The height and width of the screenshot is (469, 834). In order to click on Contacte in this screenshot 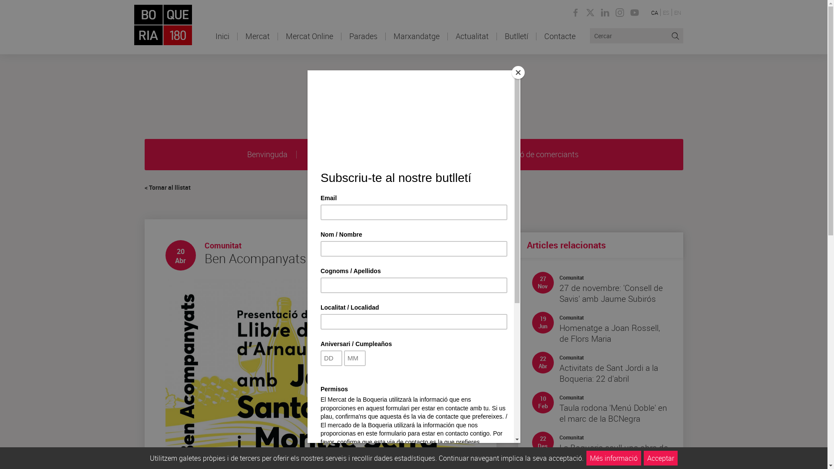, I will do `click(559, 43)`.